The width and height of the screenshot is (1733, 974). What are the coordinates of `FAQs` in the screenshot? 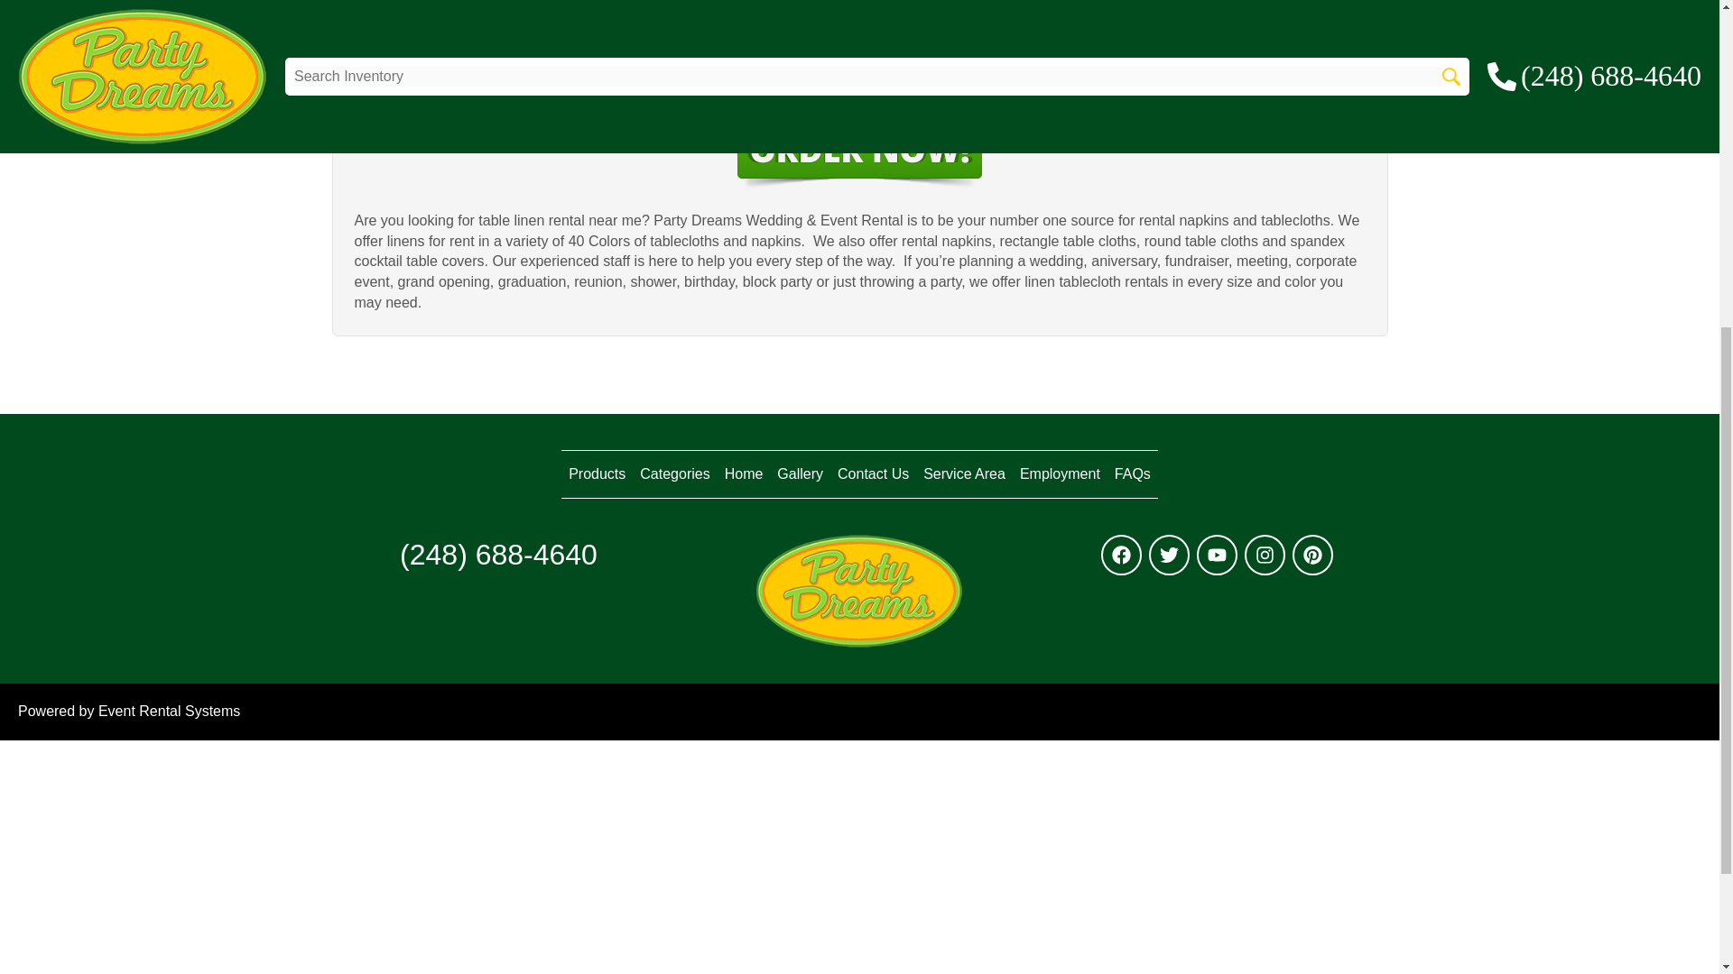 It's located at (1132, 473).